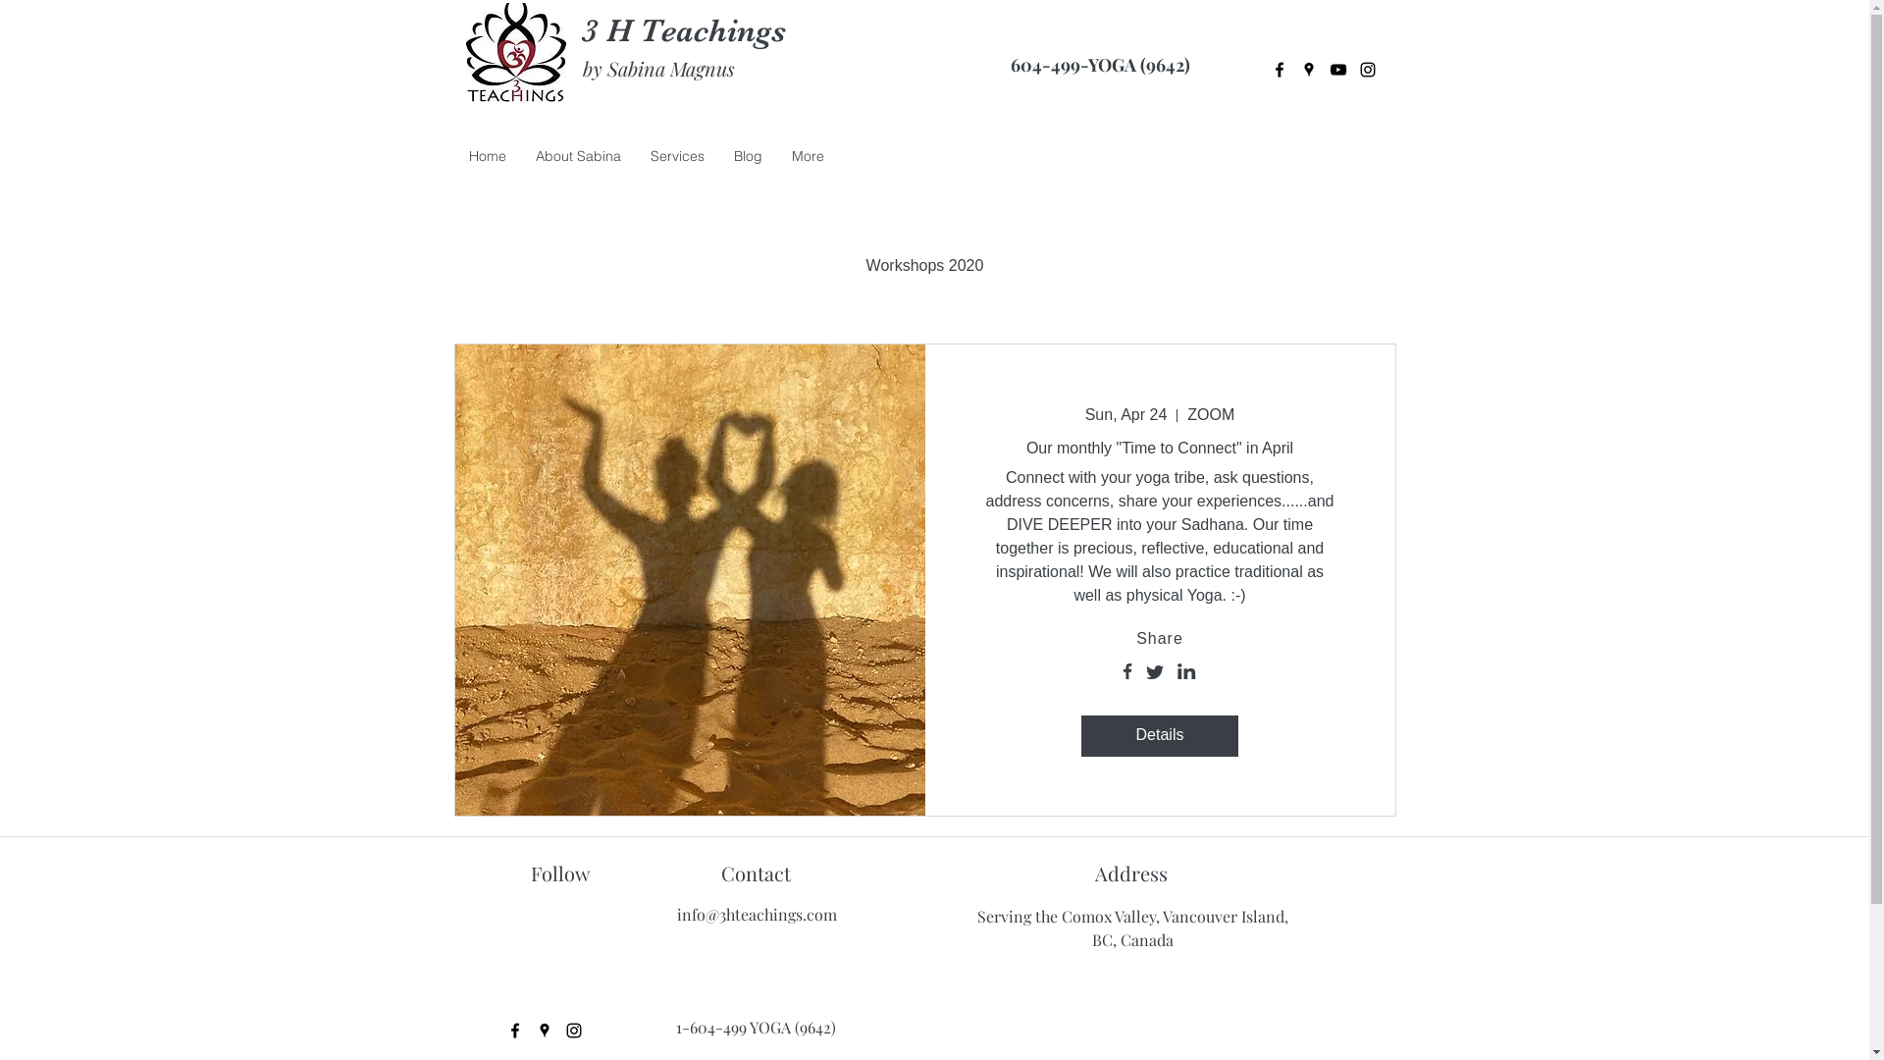  What do you see at coordinates (1160, 736) in the screenshot?
I see `Details` at bounding box center [1160, 736].